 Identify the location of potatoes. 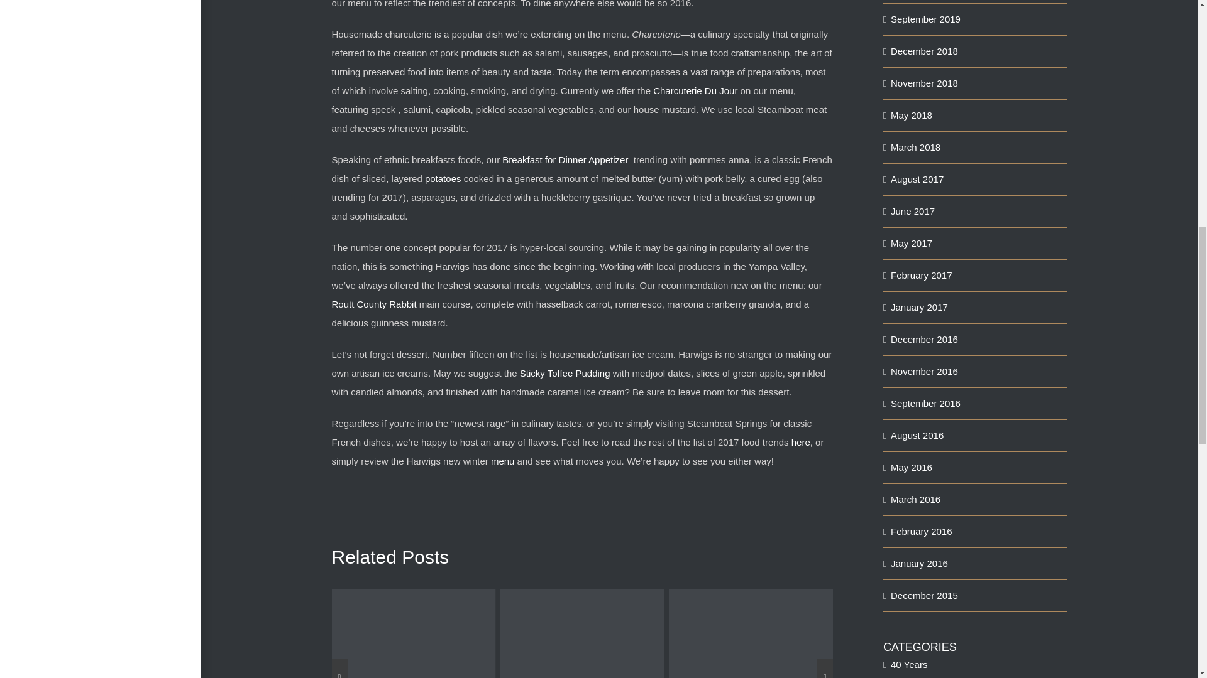
(443, 178).